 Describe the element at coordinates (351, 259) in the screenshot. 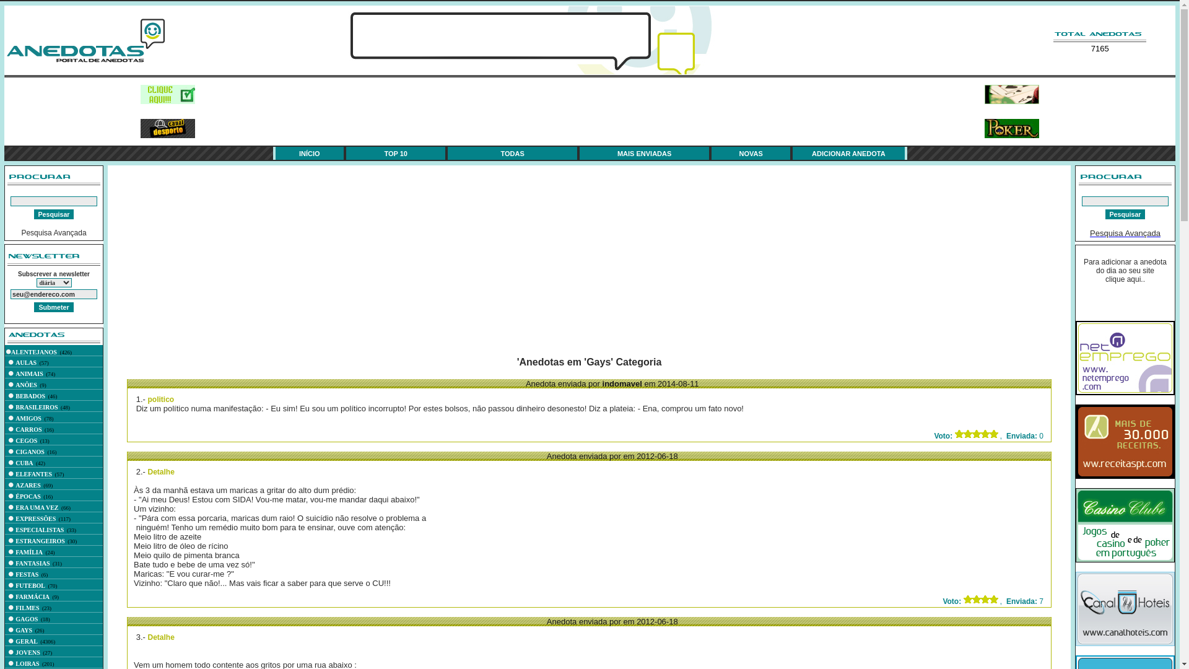

I see `Advertisement` at that location.